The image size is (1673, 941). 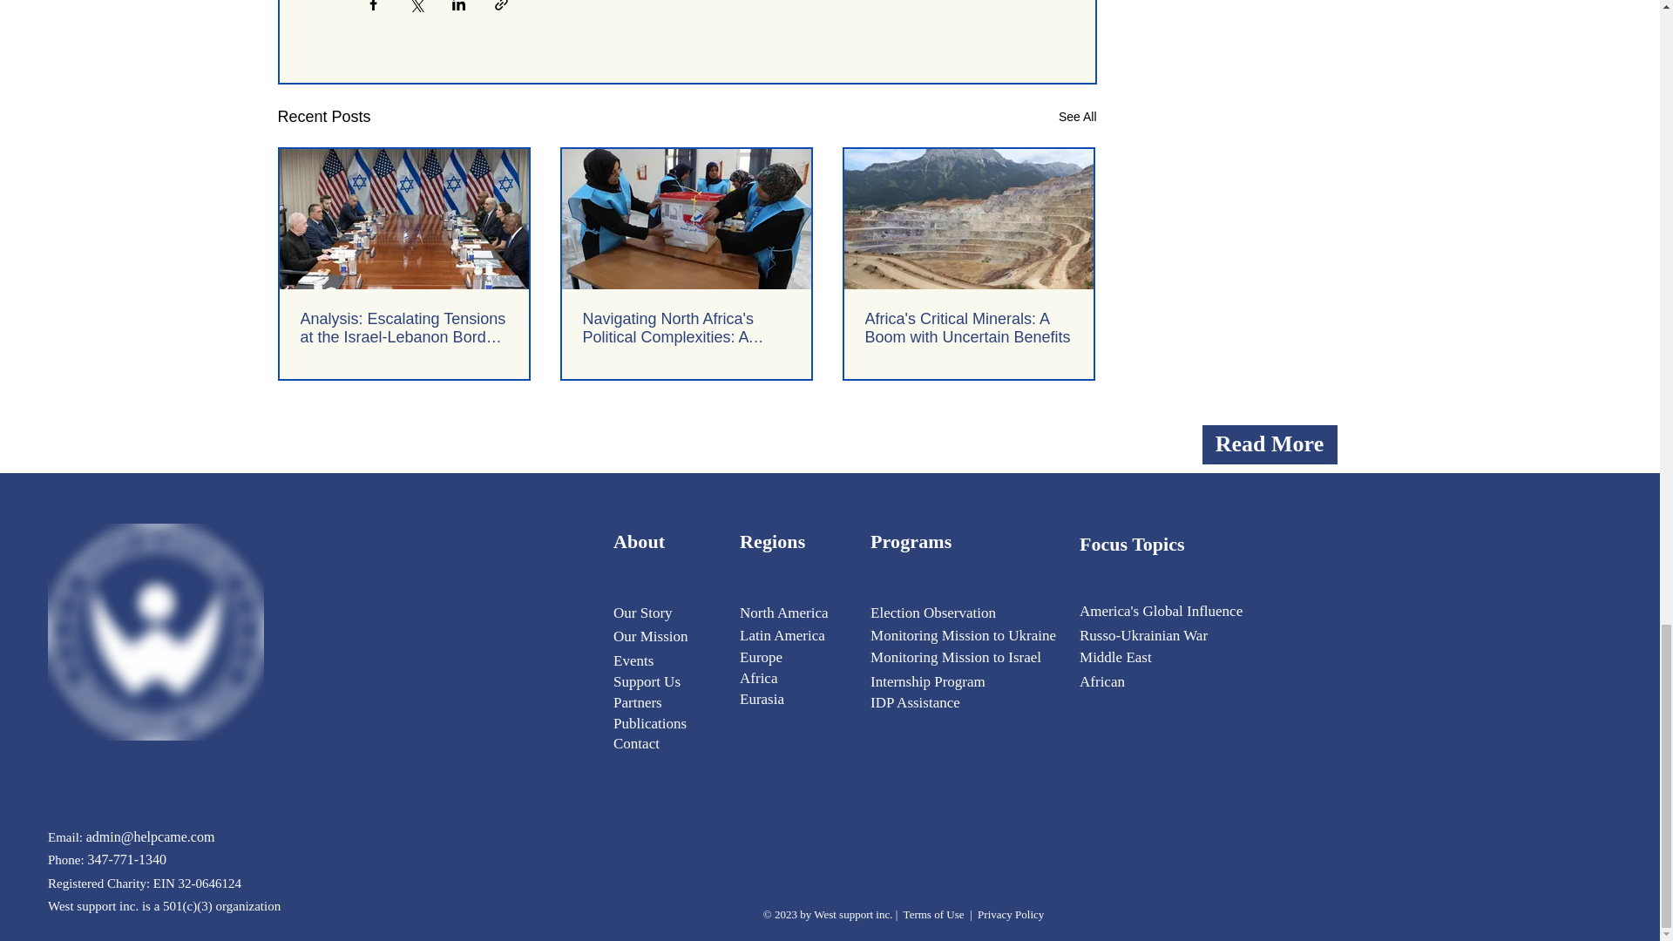 I want to click on About, so click(x=639, y=541).